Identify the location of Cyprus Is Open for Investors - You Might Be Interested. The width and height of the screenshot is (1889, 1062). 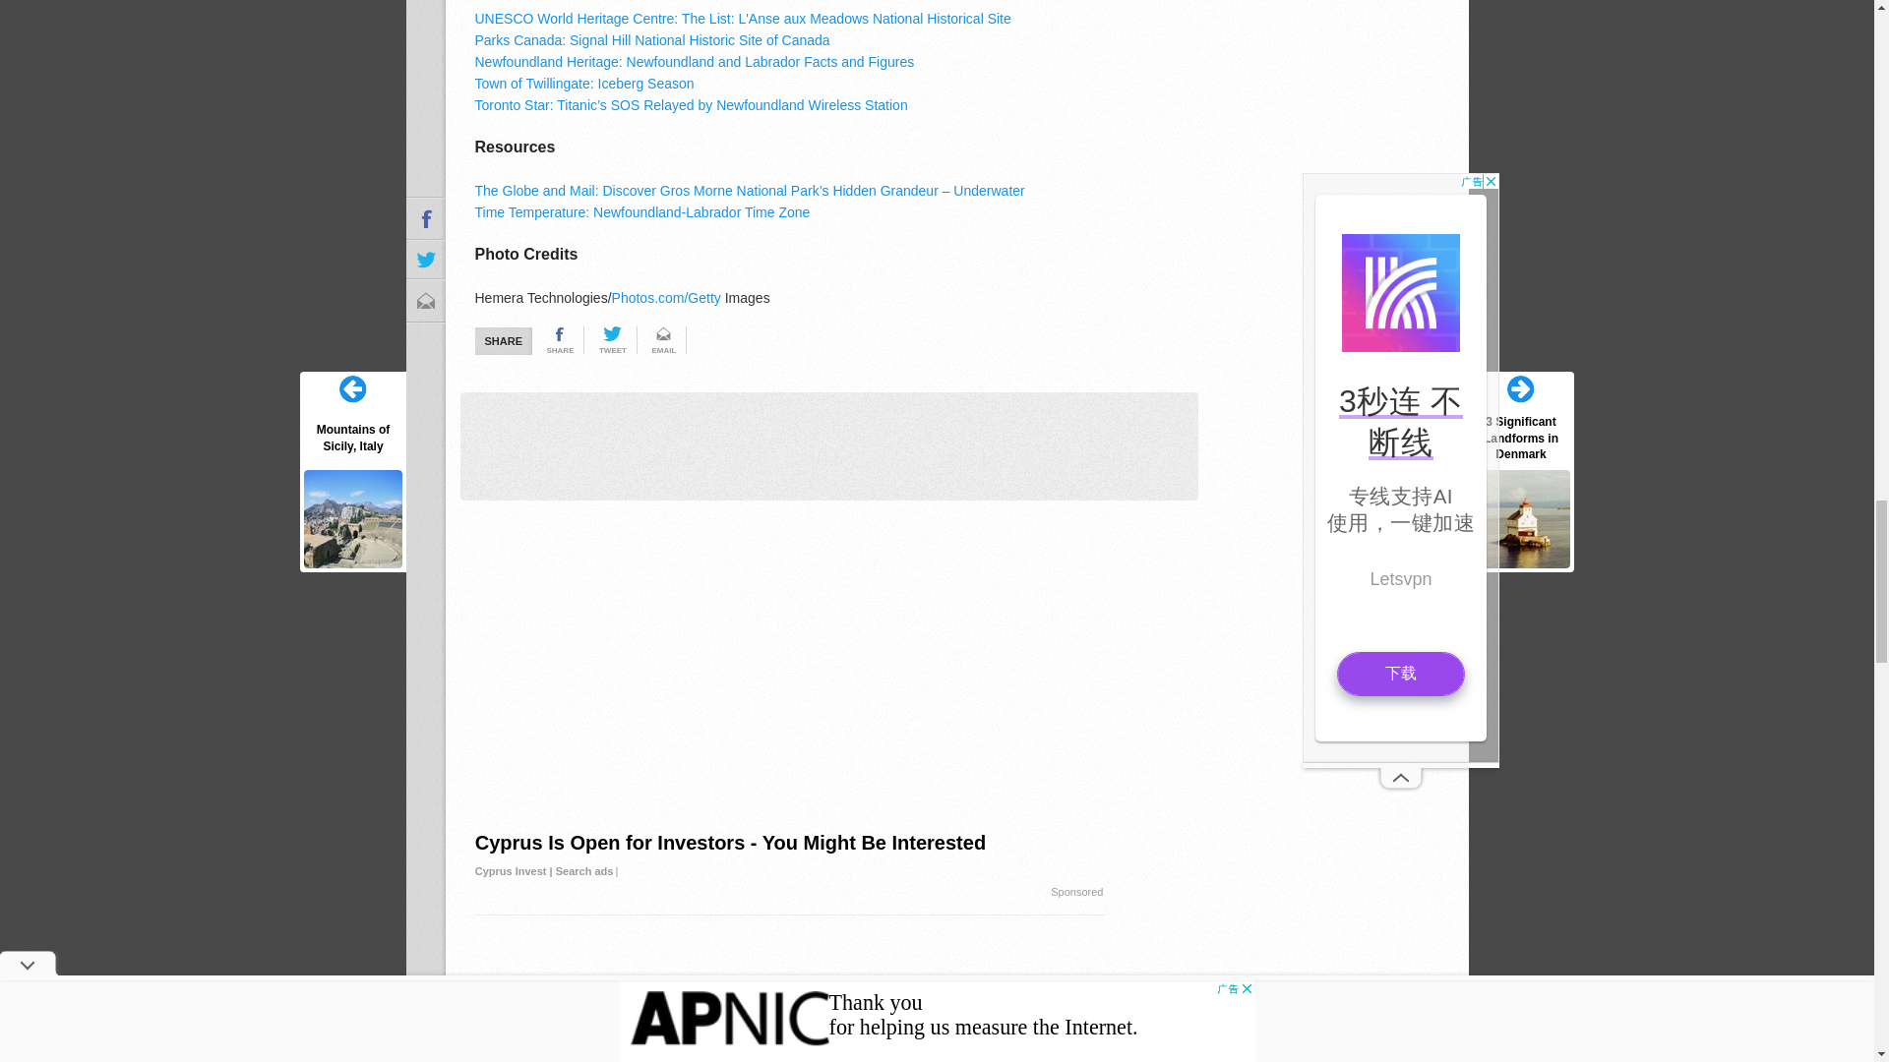
(790, 856).